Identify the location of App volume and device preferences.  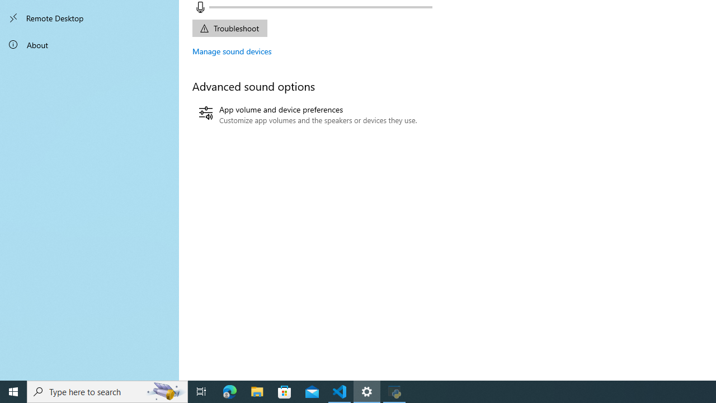
(308, 115).